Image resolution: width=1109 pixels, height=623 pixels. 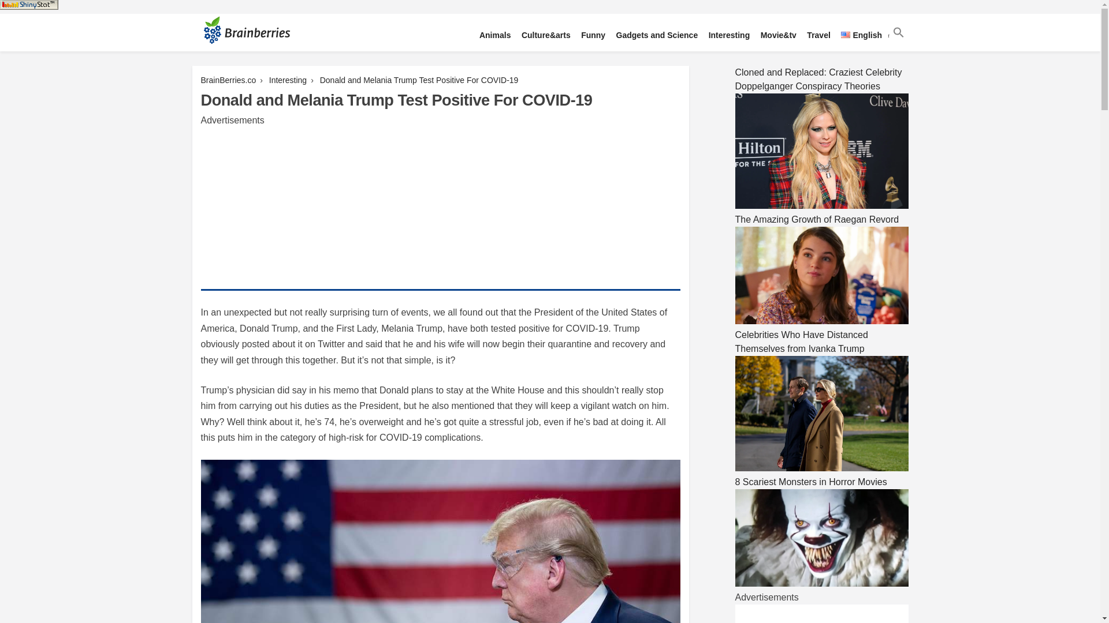 What do you see at coordinates (440, 208) in the screenshot?
I see `Advertisement` at bounding box center [440, 208].